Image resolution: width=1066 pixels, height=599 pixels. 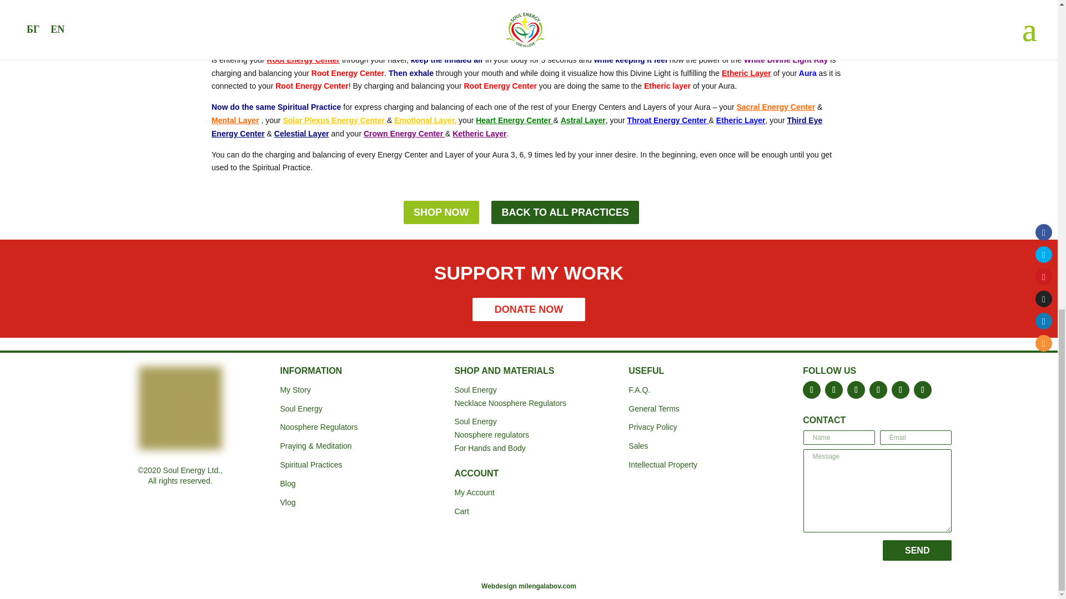 What do you see at coordinates (812, 389) in the screenshot?
I see `Follow on Facebook` at bounding box center [812, 389].